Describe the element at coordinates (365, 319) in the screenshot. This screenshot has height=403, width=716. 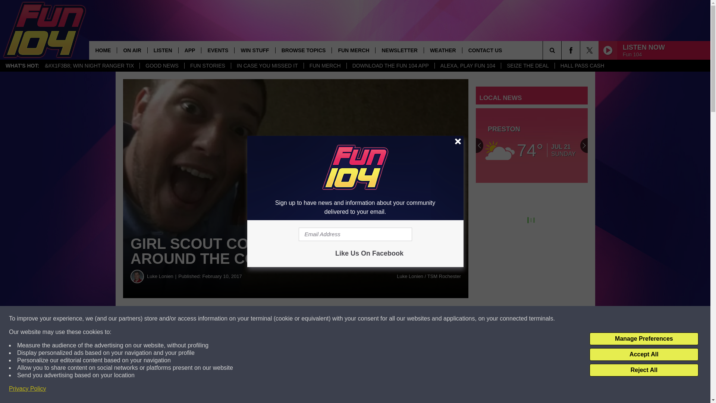
I see `Share on Twitter` at that location.